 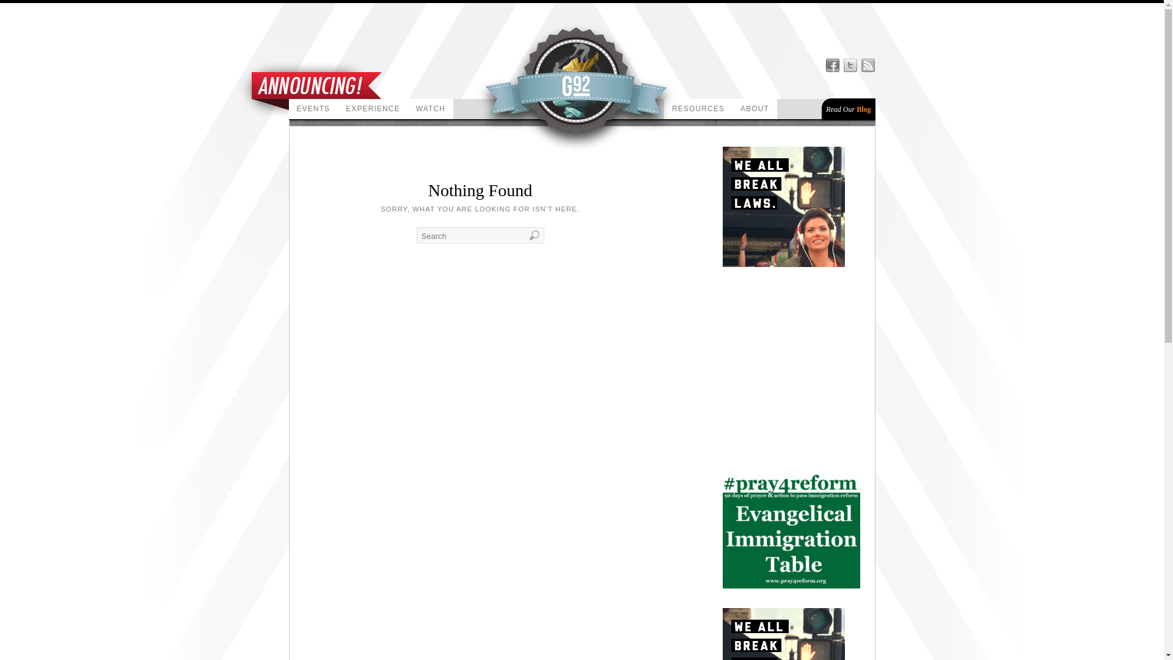 I want to click on EXPERIENCE, so click(x=373, y=109).